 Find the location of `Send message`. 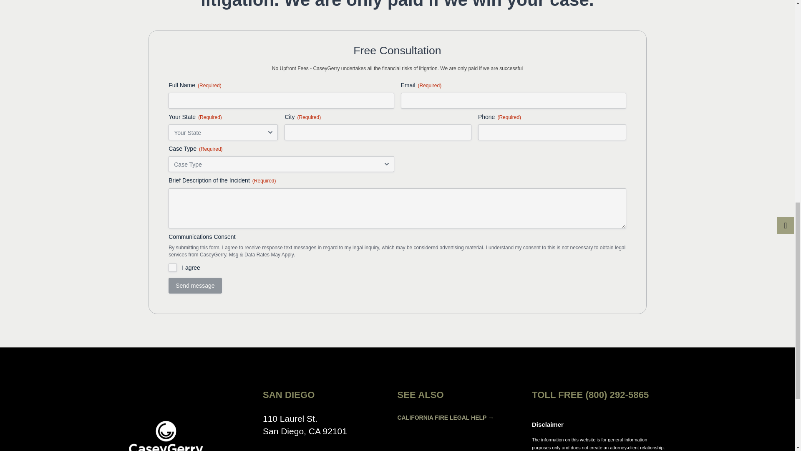

Send message is located at coordinates (195, 286).